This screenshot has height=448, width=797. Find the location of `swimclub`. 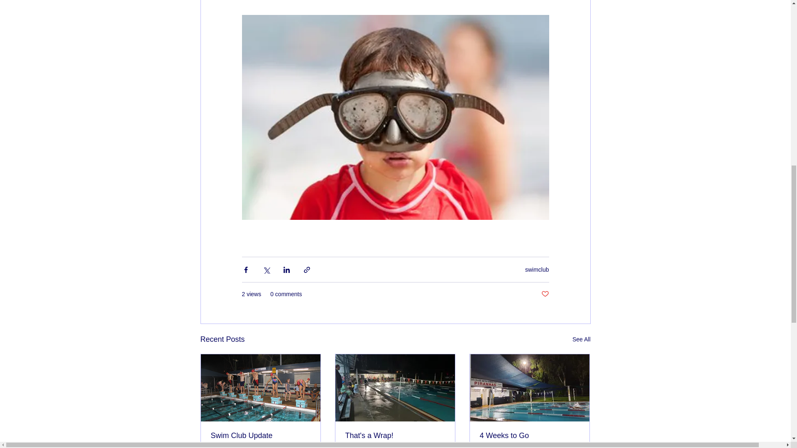

swimclub is located at coordinates (537, 269).